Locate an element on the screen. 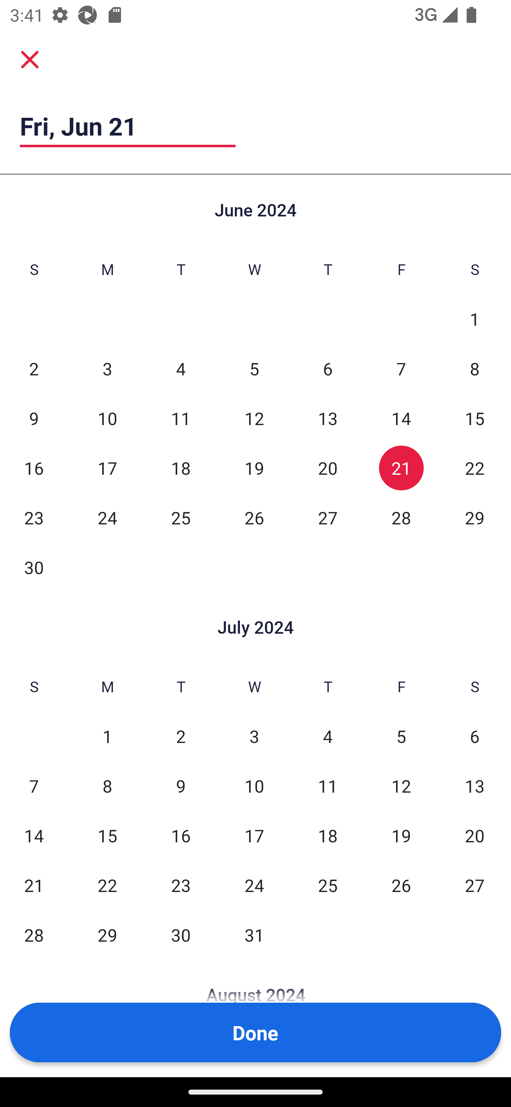  6 Sat, Jul 6, Not Selected is located at coordinates (475, 737).